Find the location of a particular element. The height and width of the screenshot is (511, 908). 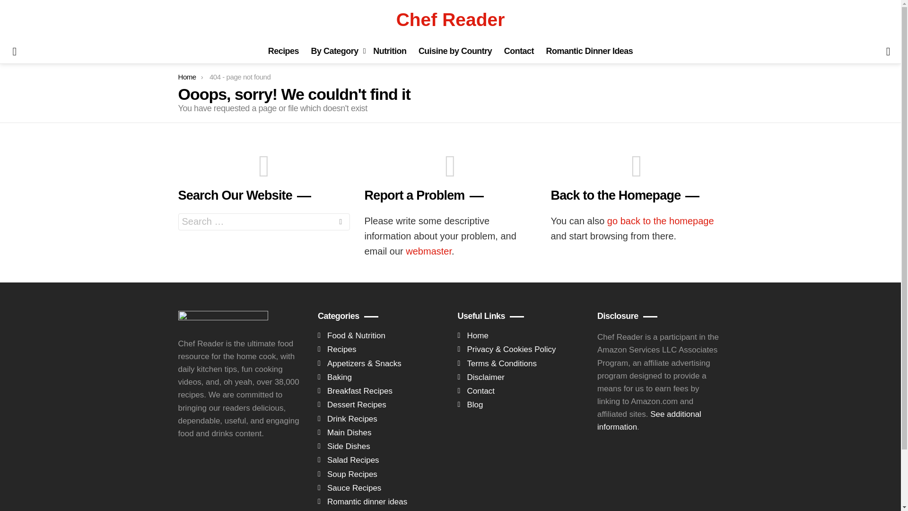

webmaster is located at coordinates (428, 251).